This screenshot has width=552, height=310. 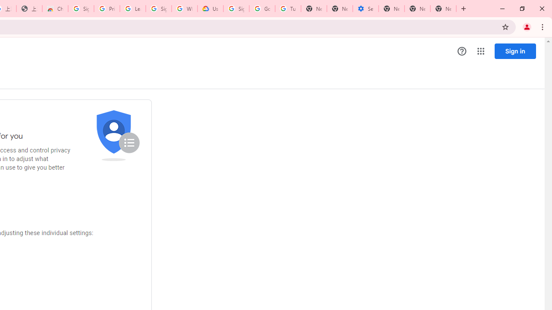 I want to click on Turn cookies on or off - Computer - Google Account Help, so click(x=288, y=9).